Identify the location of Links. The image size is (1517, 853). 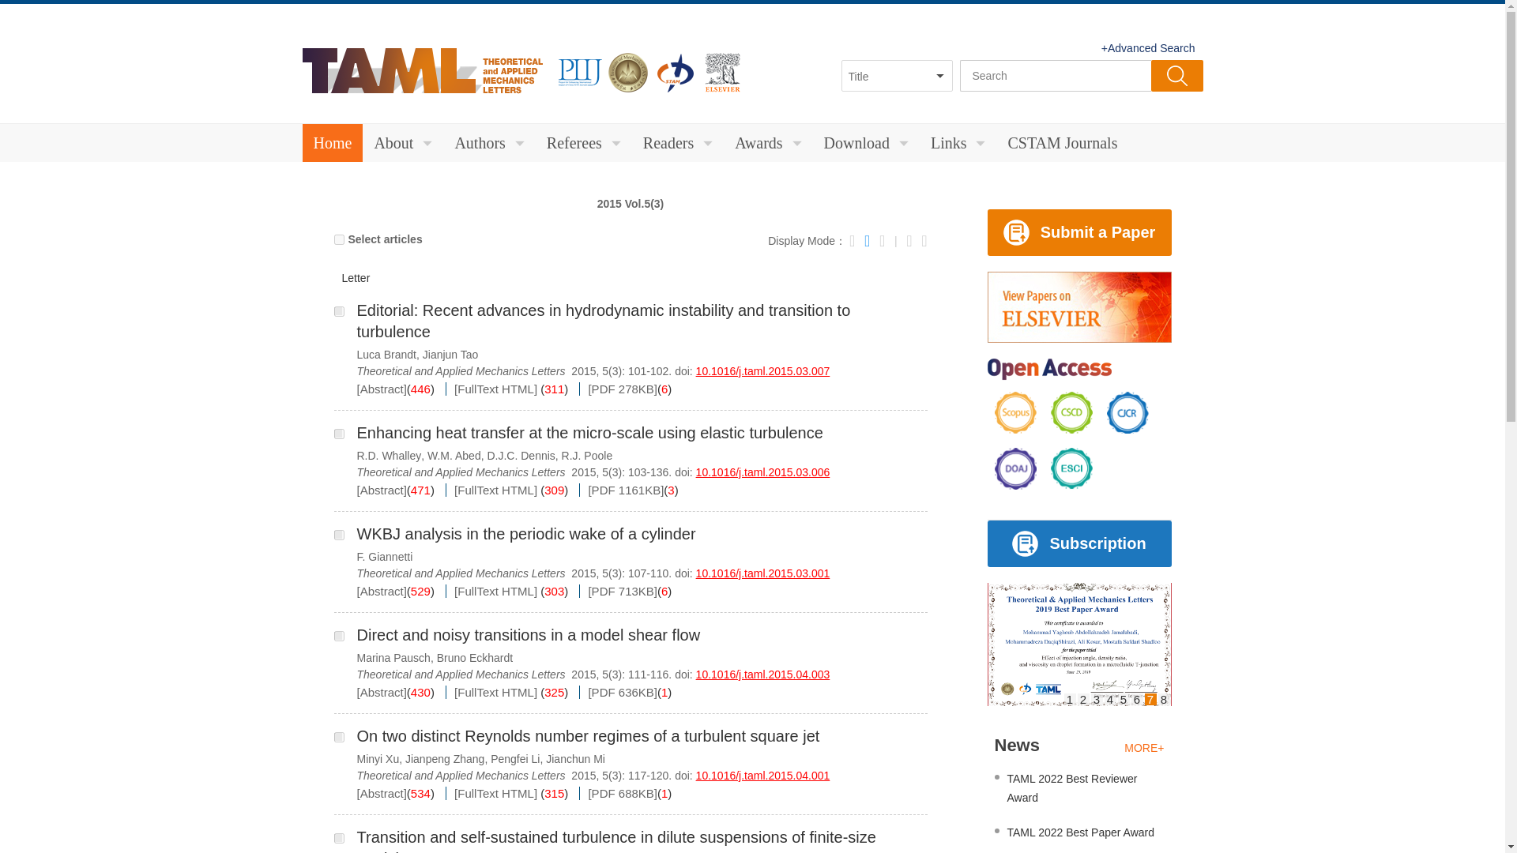
(958, 142).